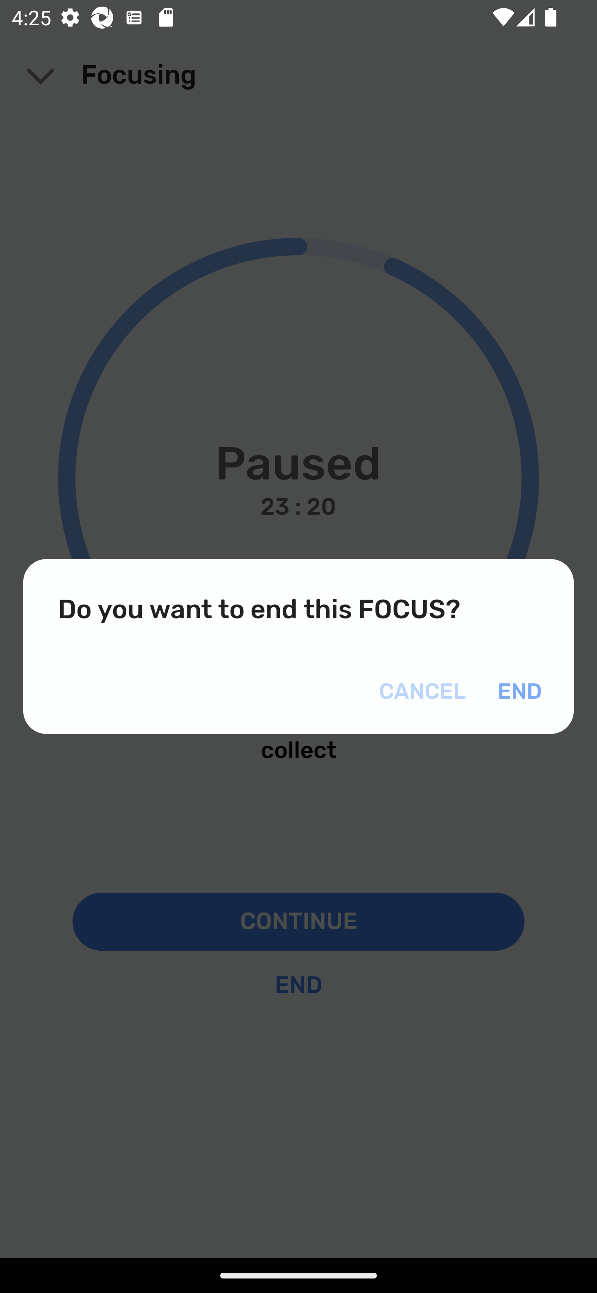 This screenshot has width=597, height=1293. Describe the element at coordinates (425, 692) in the screenshot. I see `CANCEL` at that location.